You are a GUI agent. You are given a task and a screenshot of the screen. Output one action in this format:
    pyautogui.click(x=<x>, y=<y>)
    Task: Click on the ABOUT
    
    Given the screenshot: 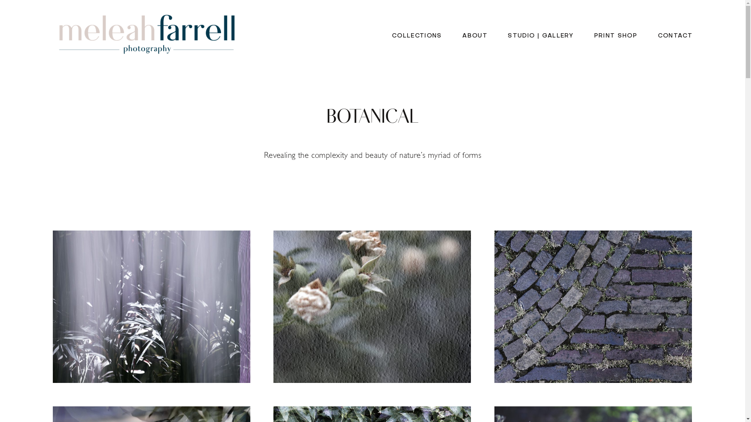 What is the action you would take?
    pyautogui.click(x=475, y=36)
    